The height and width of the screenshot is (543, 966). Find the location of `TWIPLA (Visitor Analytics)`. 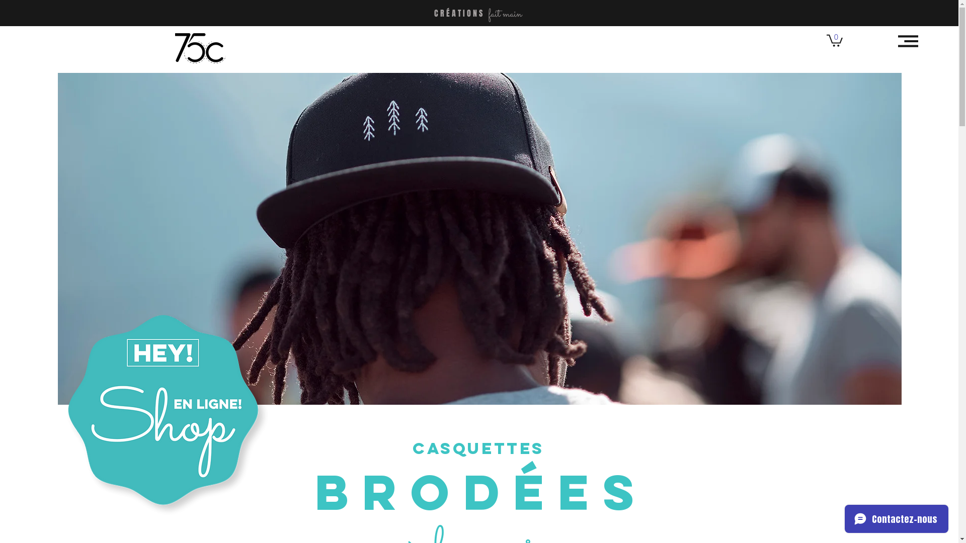

TWIPLA (Visitor Analytics) is located at coordinates (956, 3).